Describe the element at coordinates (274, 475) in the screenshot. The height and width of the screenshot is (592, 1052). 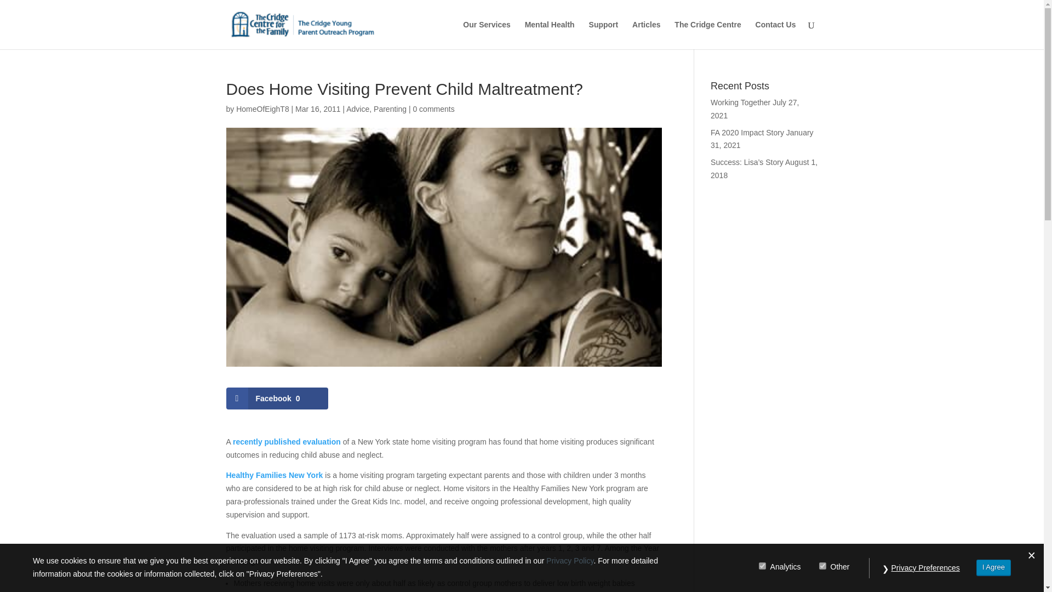
I see `Healthy Families New York` at that location.